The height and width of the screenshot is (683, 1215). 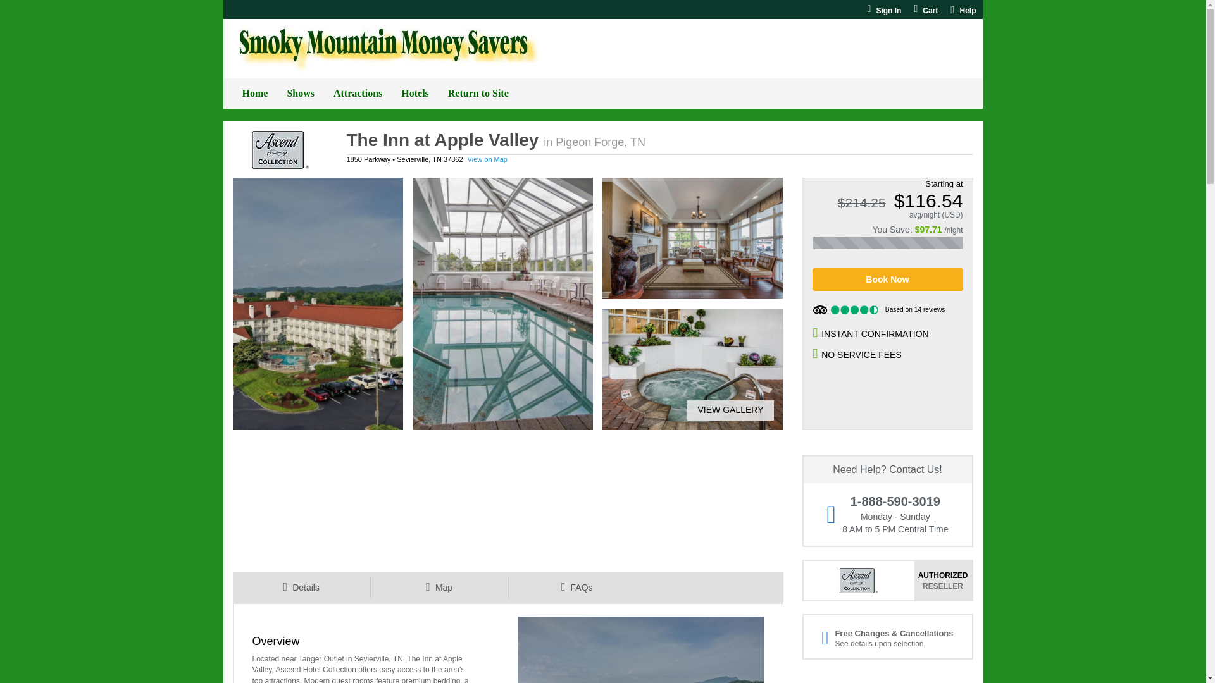 I want to click on Map, so click(x=439, y=587).